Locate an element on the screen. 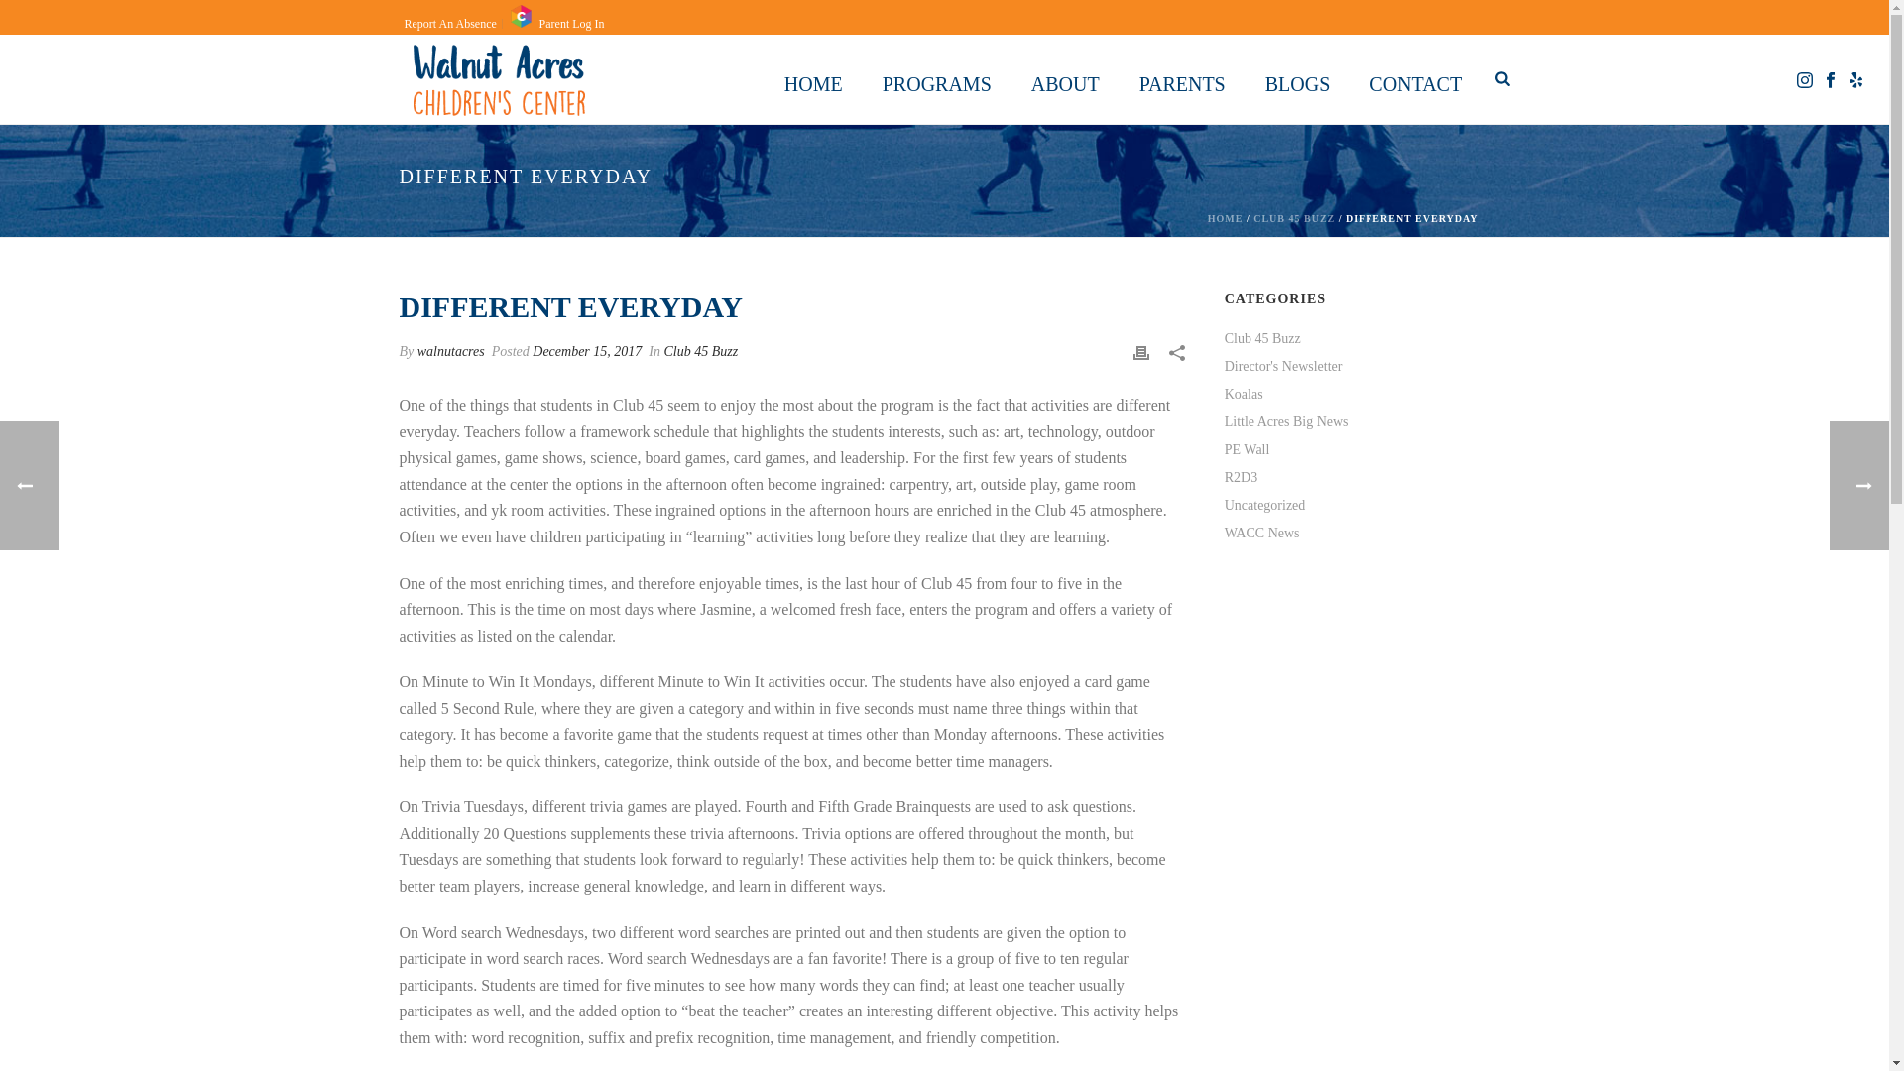  Posts by walnutacres is located at coordinates (450, 351).